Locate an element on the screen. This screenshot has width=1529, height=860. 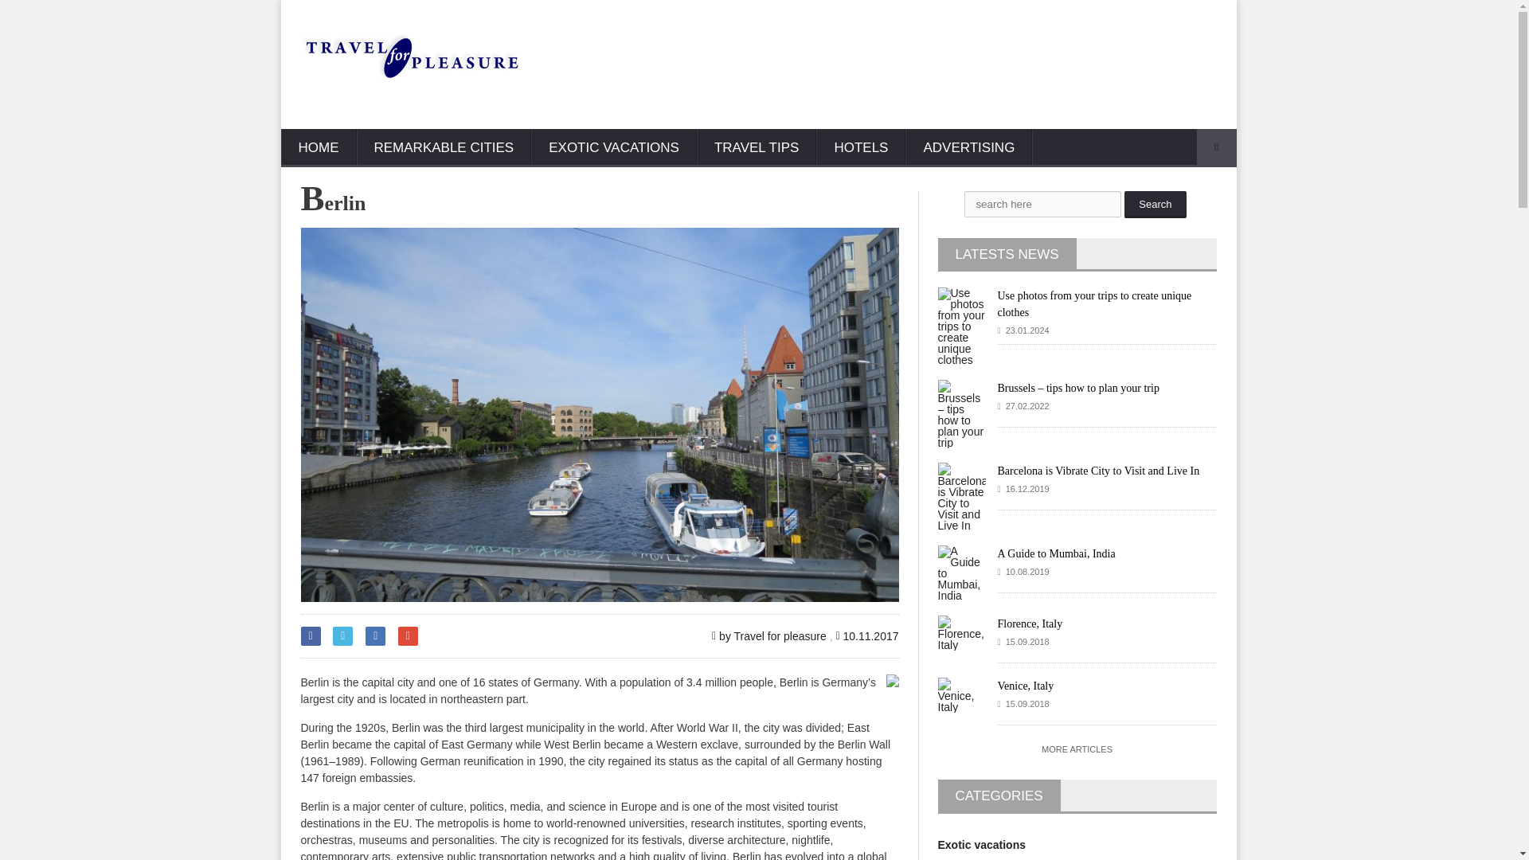
REMARKABLE CITIES is located at coordinates (444, 148).